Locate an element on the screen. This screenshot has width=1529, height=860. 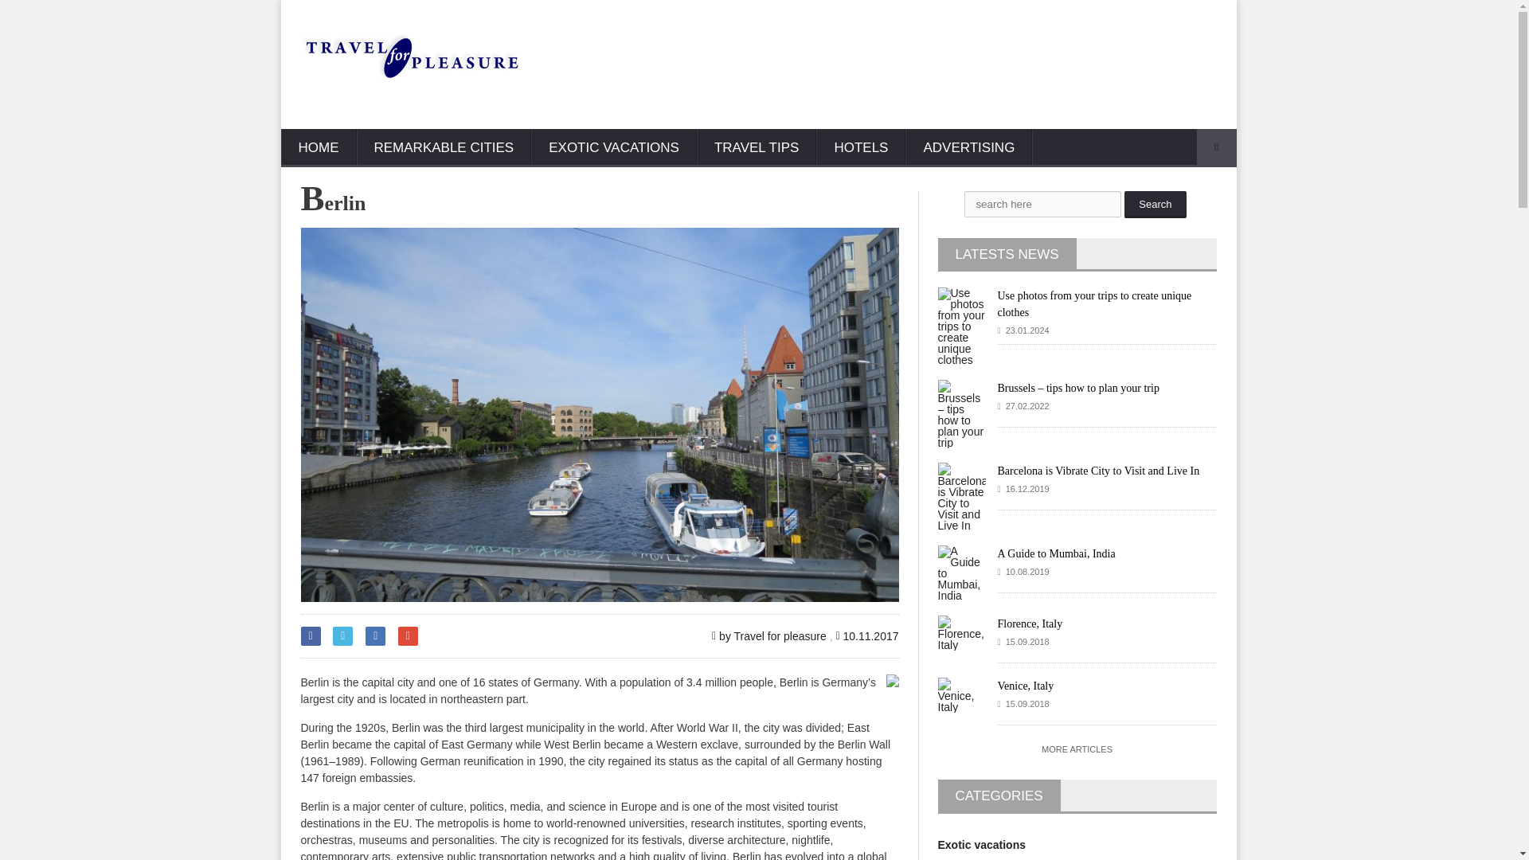
REMARKABLE CITIES is located at coordinates (444, 148).